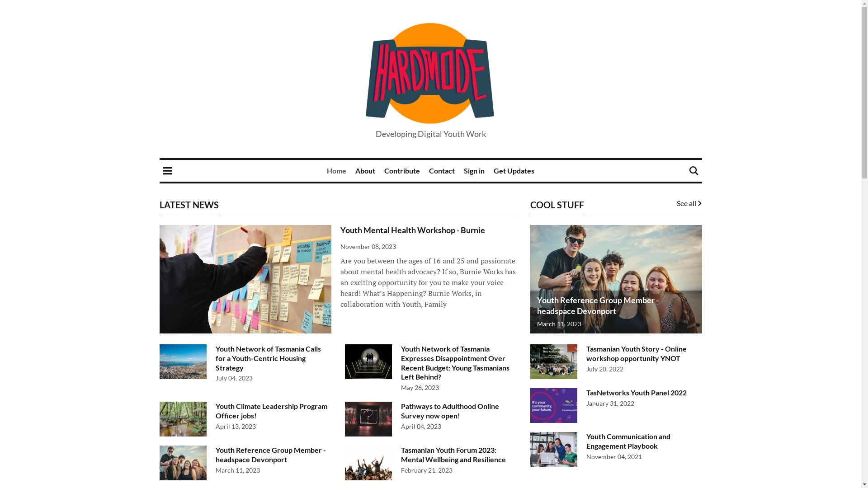  Describe the element at coordinates (474, 171) in the screenshot. I see `Sign in` at that location.